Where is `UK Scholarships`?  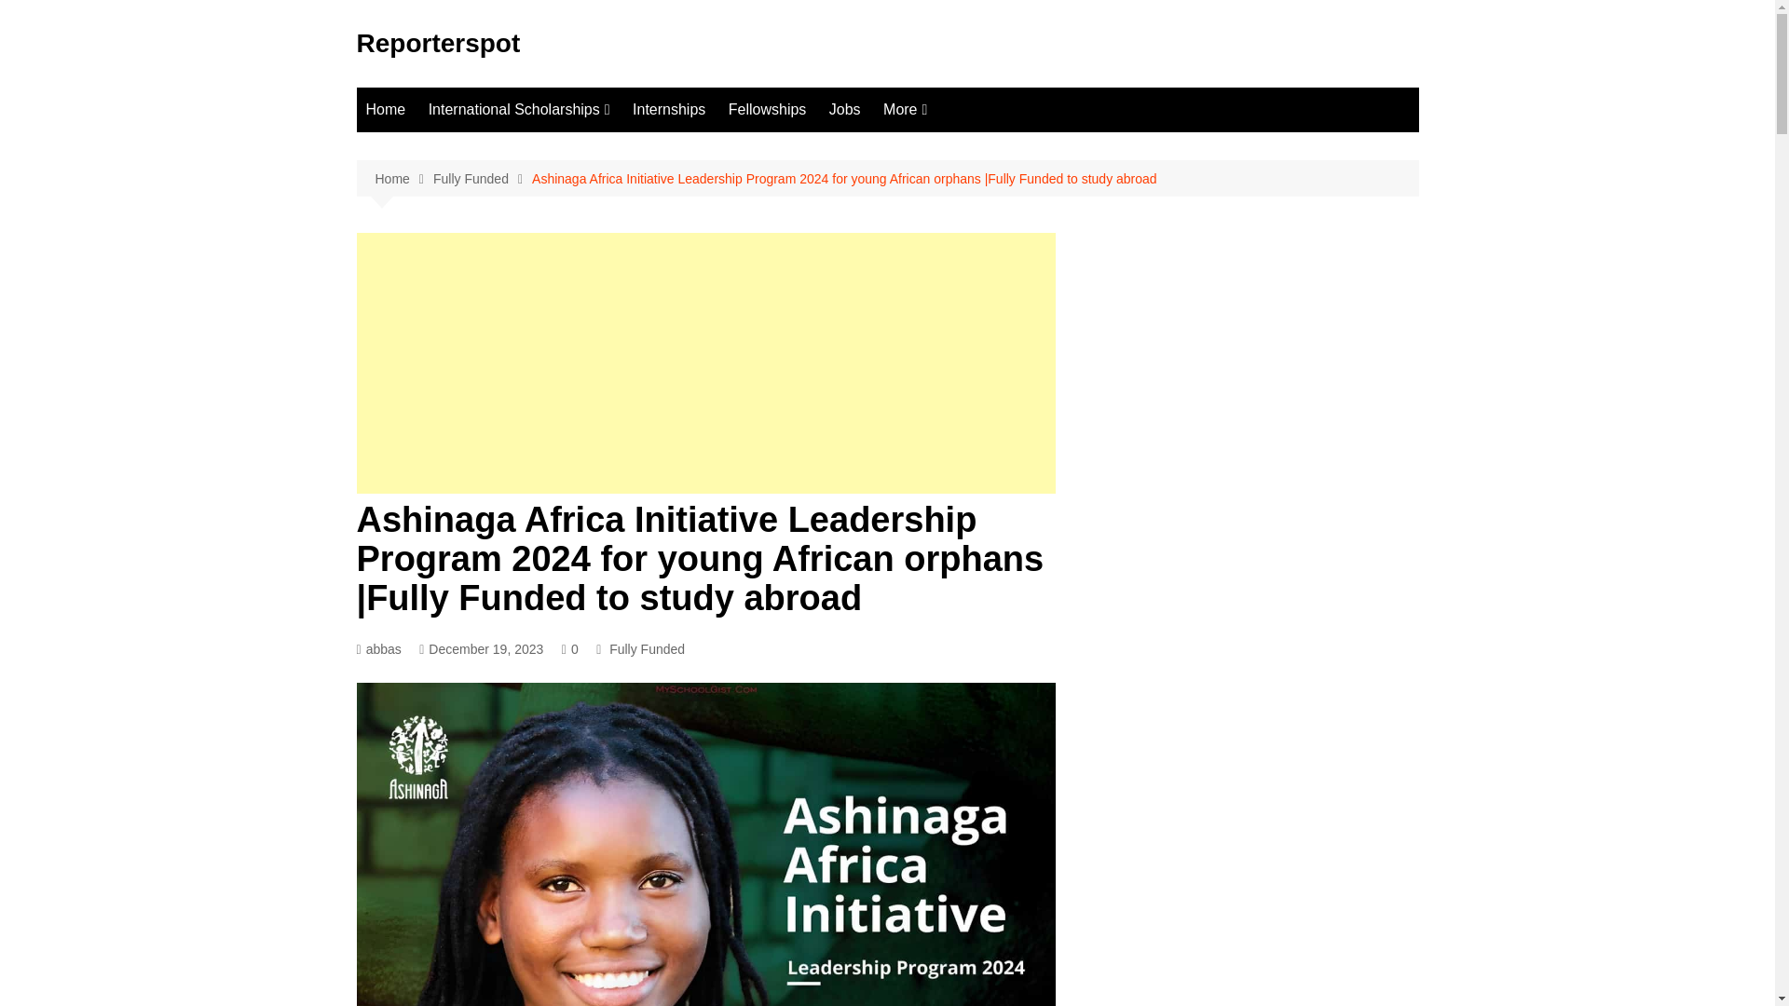 UK Scholarships is located at coordinates (522, 178).